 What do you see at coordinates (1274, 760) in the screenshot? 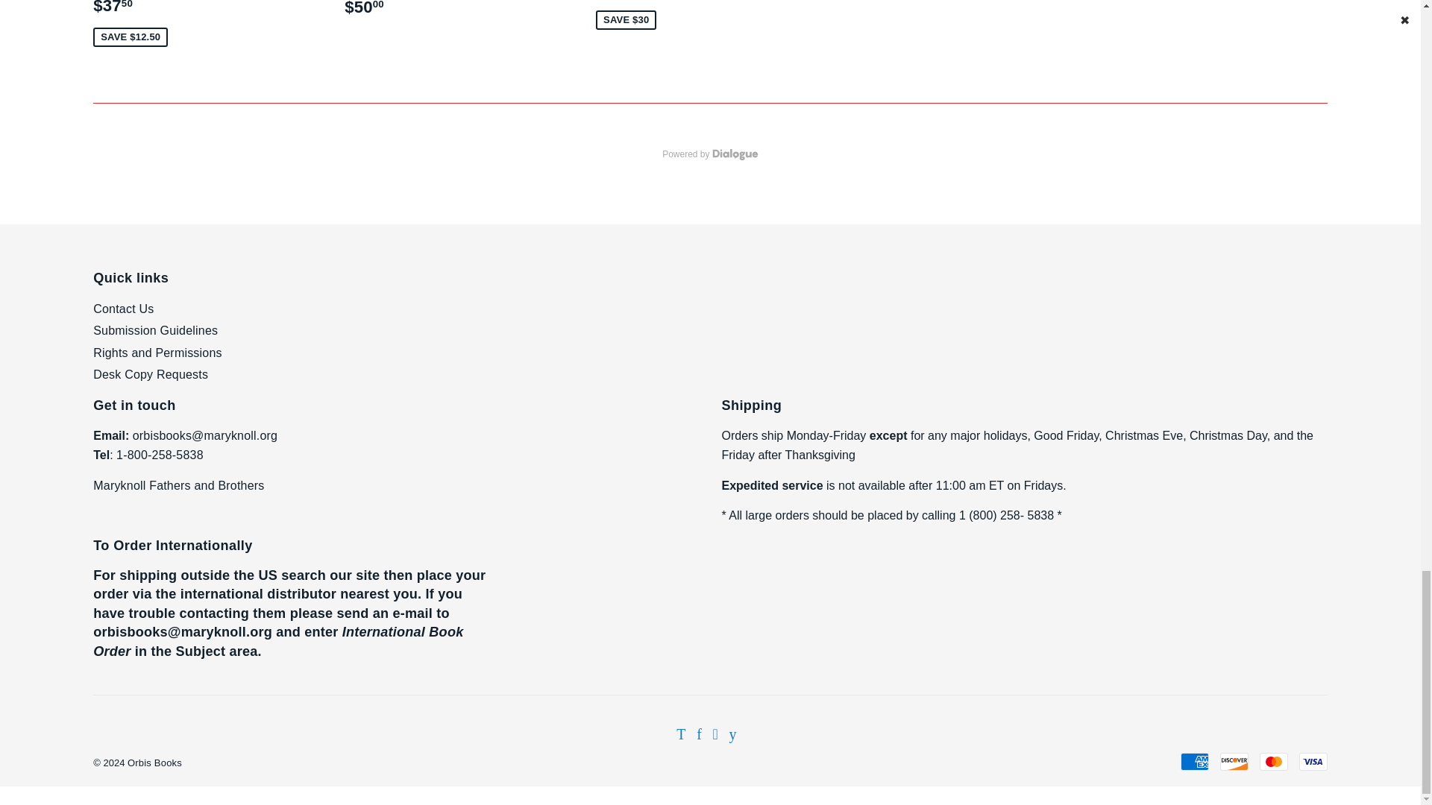
I see `Mastercard` at bounding box center [1274, 760].